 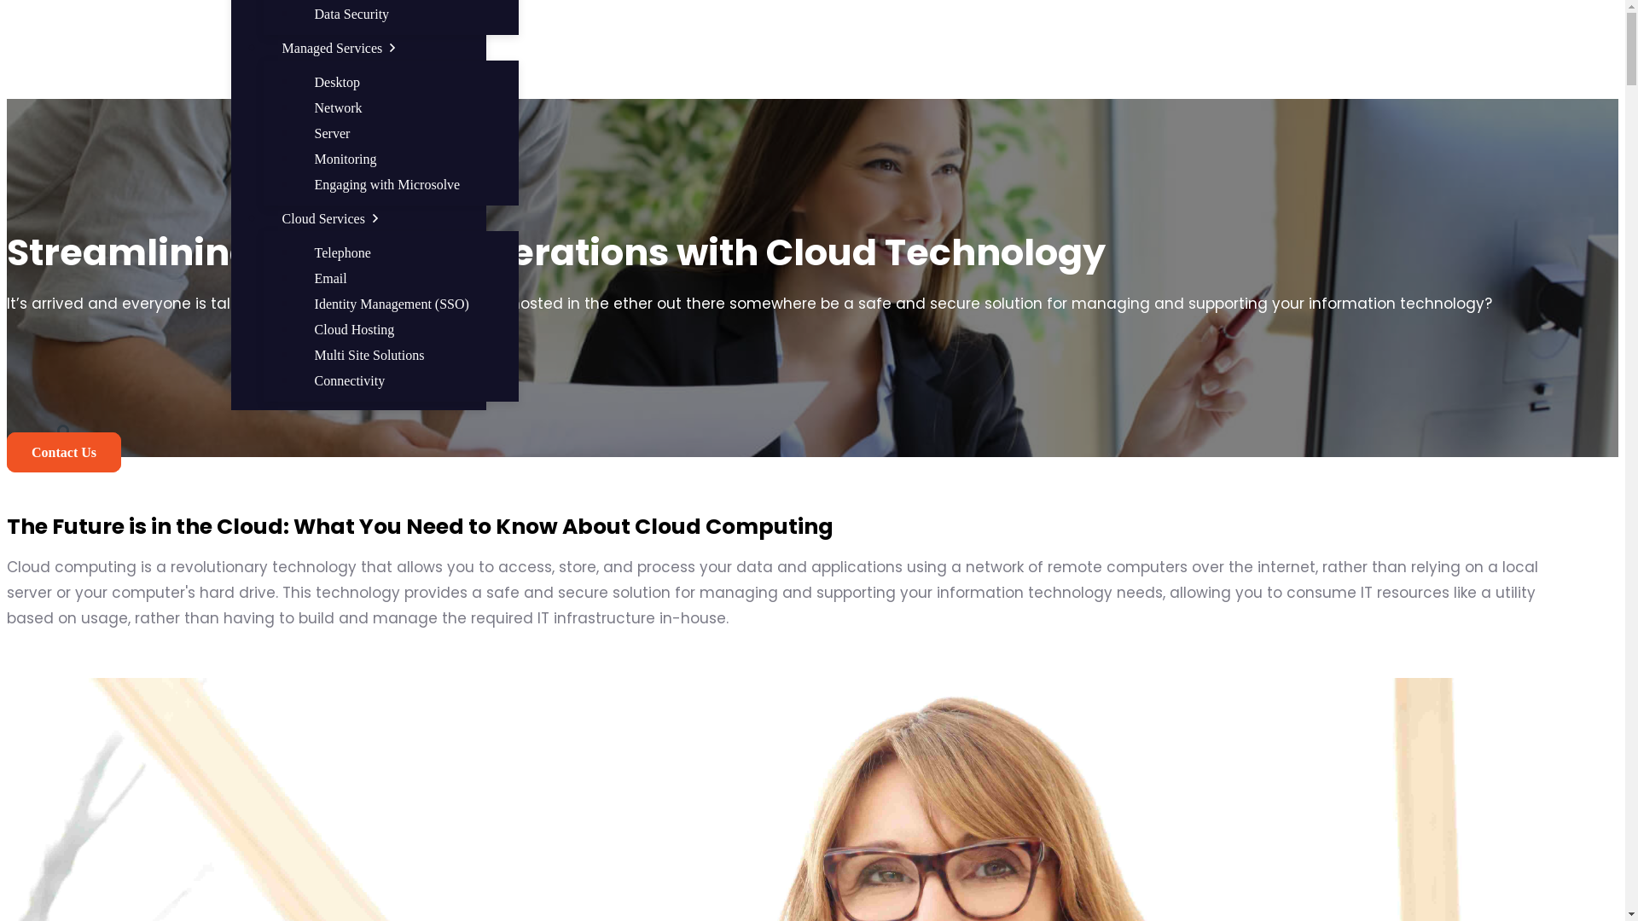 I want to click on Email, so click(x=331, y=278).